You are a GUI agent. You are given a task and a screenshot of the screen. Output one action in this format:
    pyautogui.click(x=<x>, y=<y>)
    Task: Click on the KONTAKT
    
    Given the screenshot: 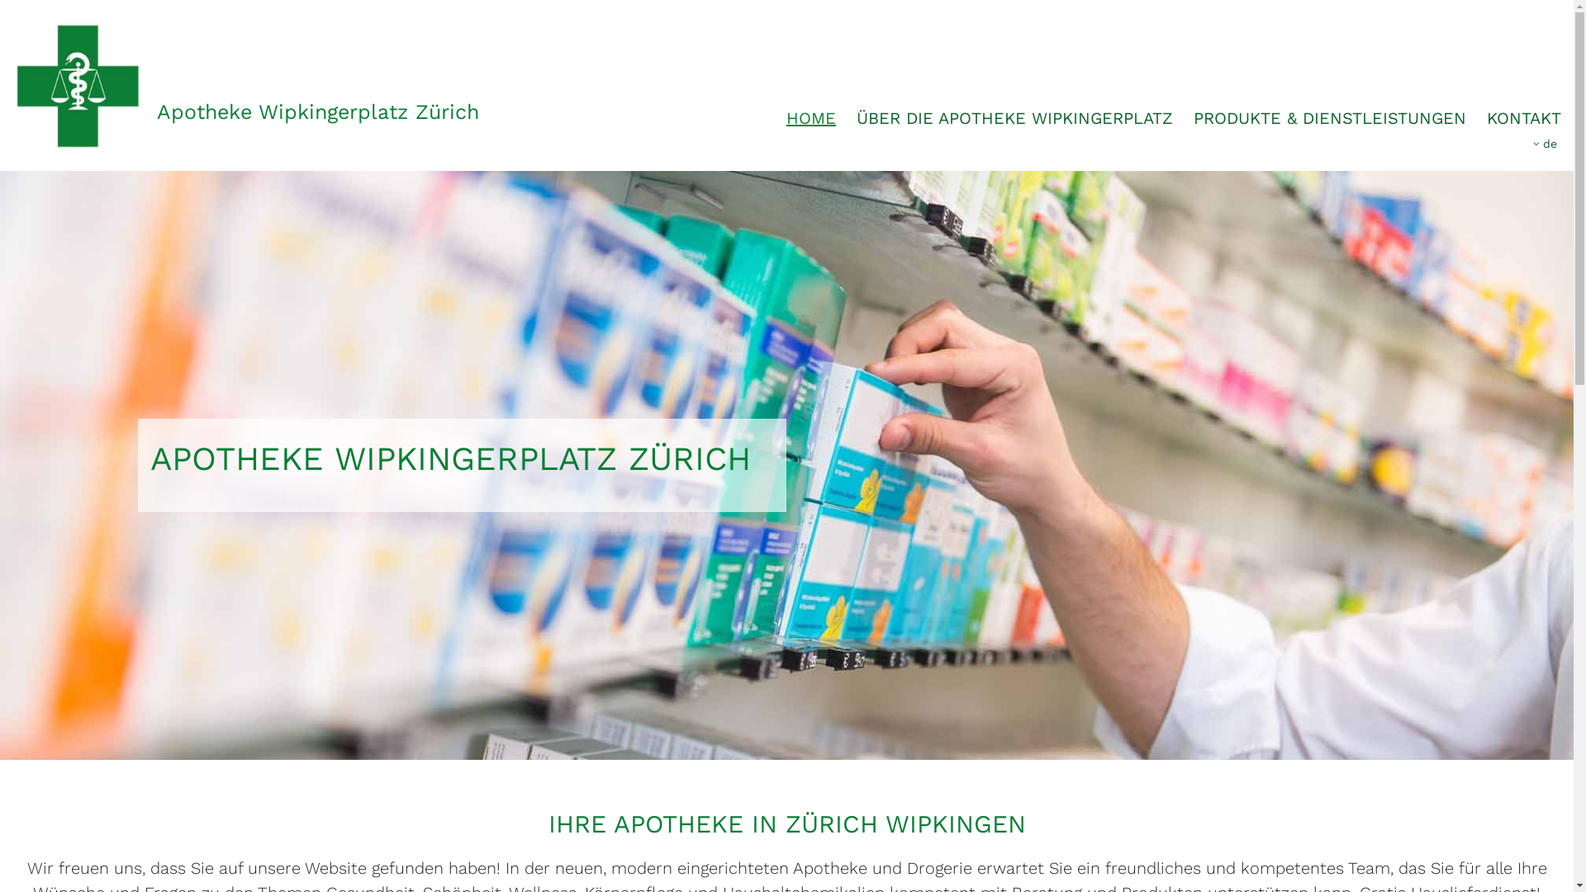 What is the action you would take?
    pyautogui.click(x=1524, y=118)
    